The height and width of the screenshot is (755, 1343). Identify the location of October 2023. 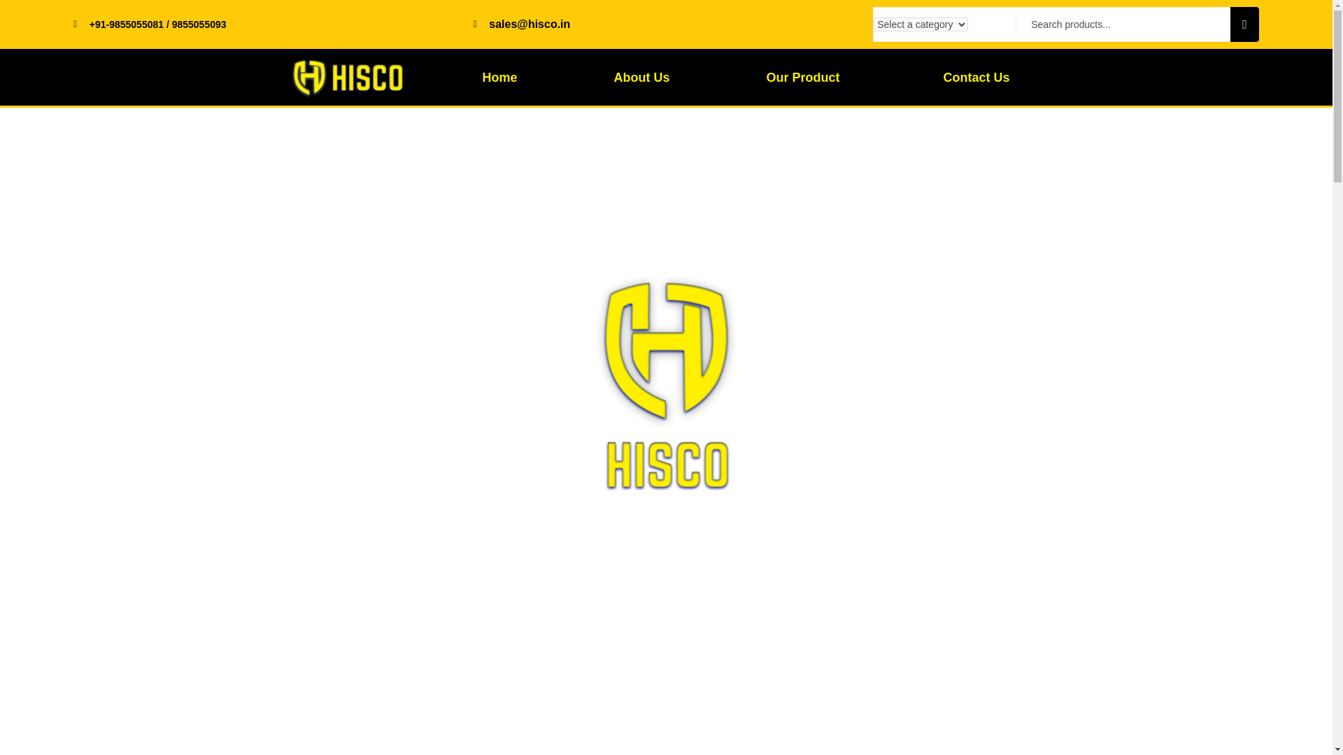
(937, 453).